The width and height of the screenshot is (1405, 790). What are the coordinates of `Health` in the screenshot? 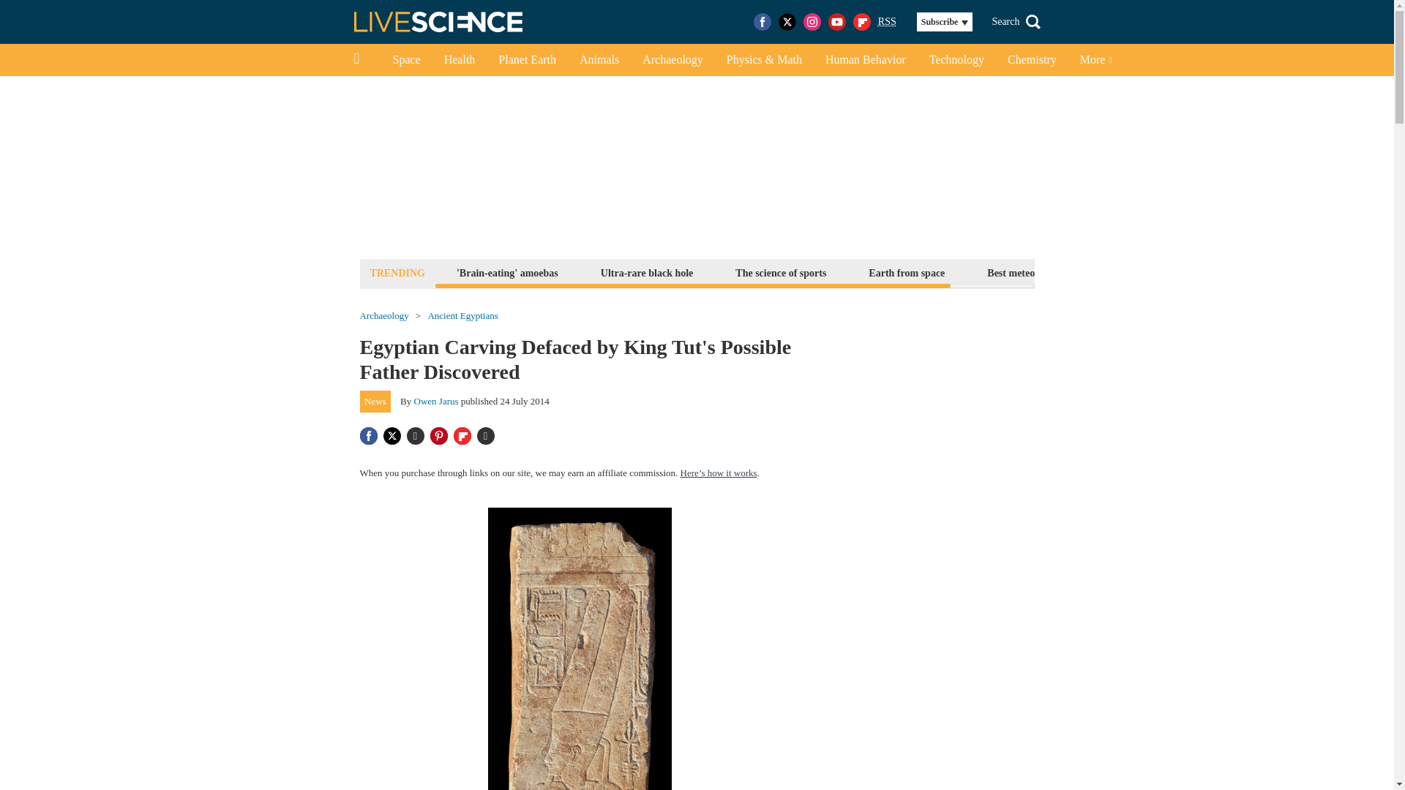 It's located at (460, 60).